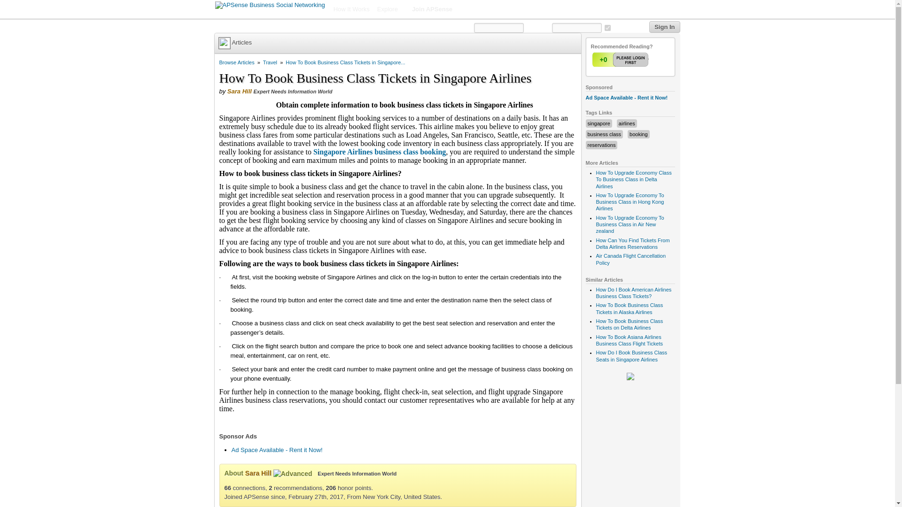 The image size is (902, 507). What do you see at coordinates (607, 27) in the screenshot?
I see `1` at bounding box center [607, 27].